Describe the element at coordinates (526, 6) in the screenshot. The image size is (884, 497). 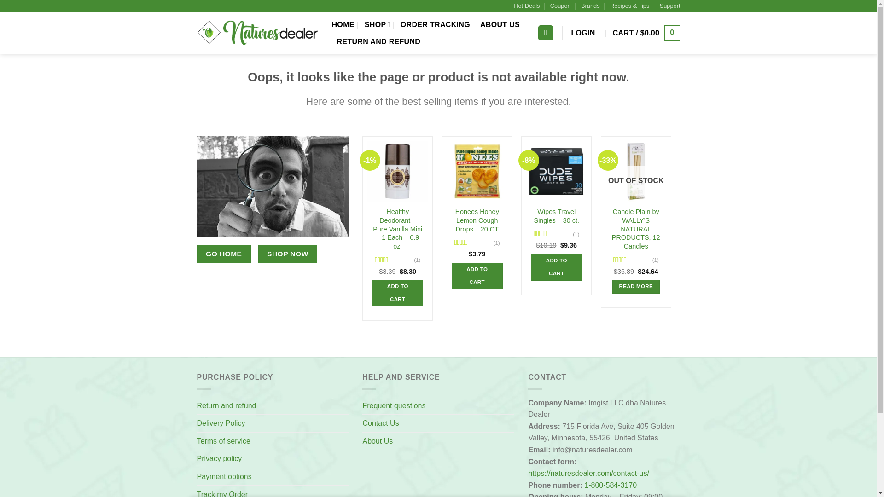
I see `Hot Deals` at that location.